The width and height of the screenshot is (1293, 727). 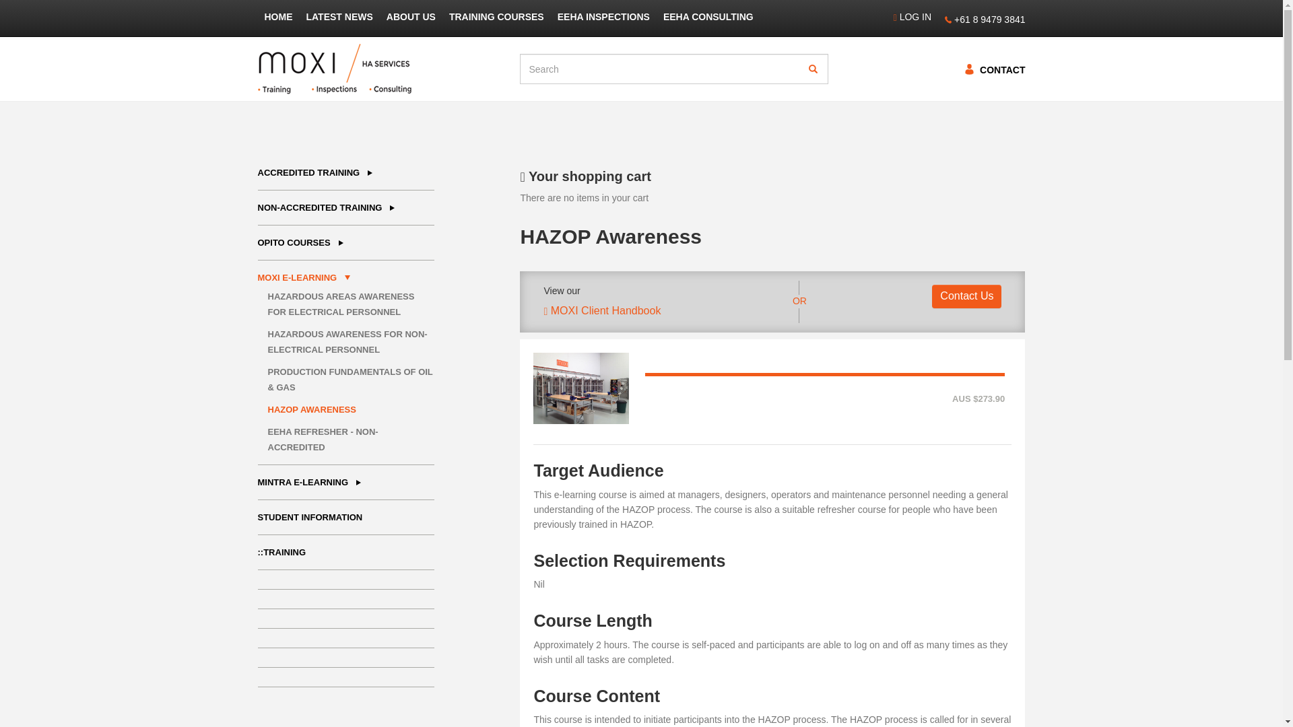 What do you see at coordinates (281, 552) in the screenshot?
I see `::TRAINING` at bounding box center [281, 552].